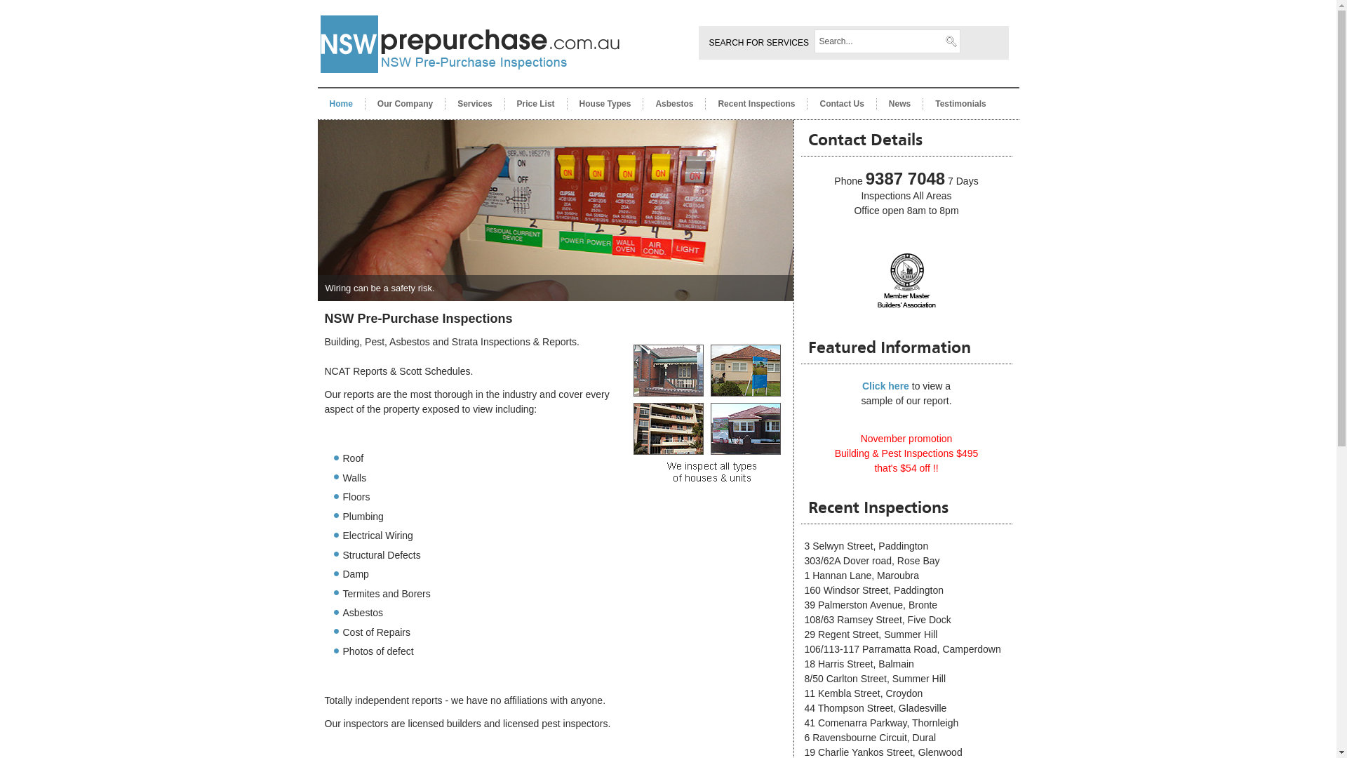  What do you see at coordinates (470, 86) in the screenshot?
I see `NSW Prepurchase` at bounding box center [470, 86].